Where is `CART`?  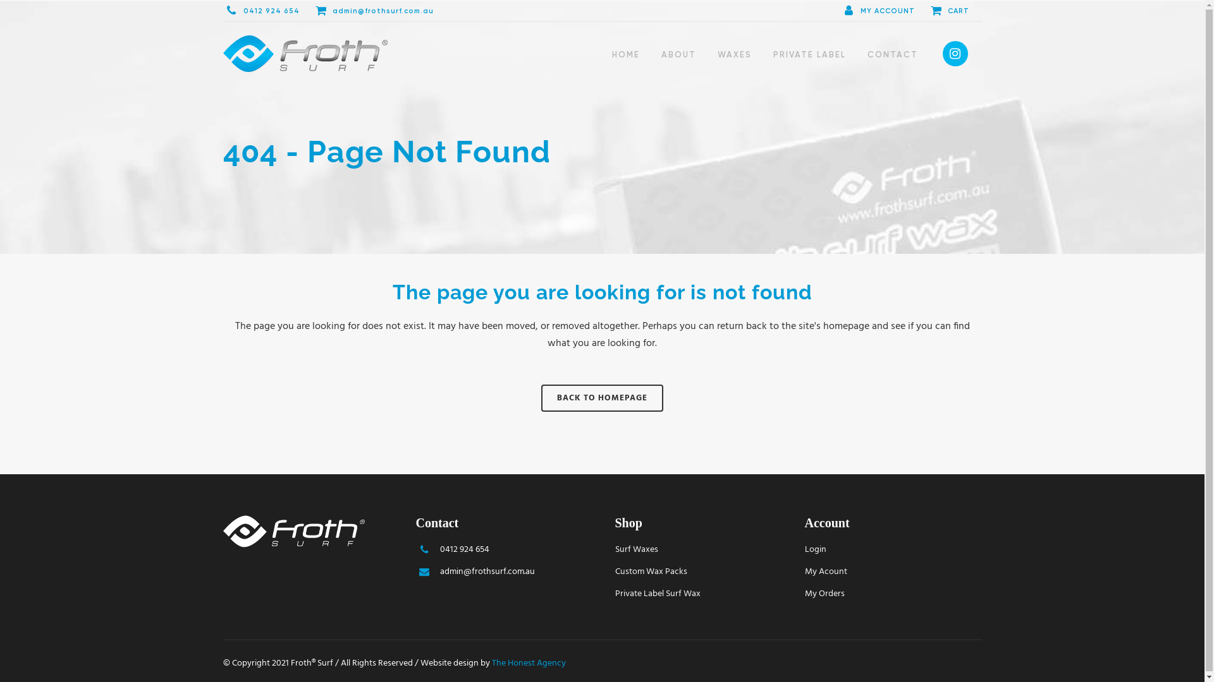 CART is located at coordinates (954, 10).